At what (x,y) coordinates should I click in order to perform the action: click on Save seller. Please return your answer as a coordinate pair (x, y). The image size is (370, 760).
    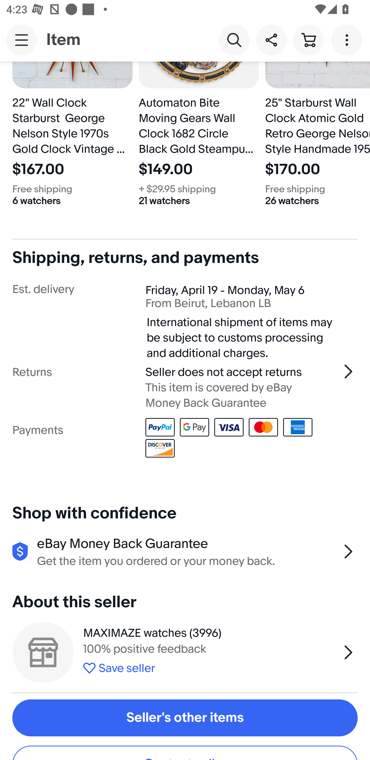
    Looking at the image, I should click on (210, 667).